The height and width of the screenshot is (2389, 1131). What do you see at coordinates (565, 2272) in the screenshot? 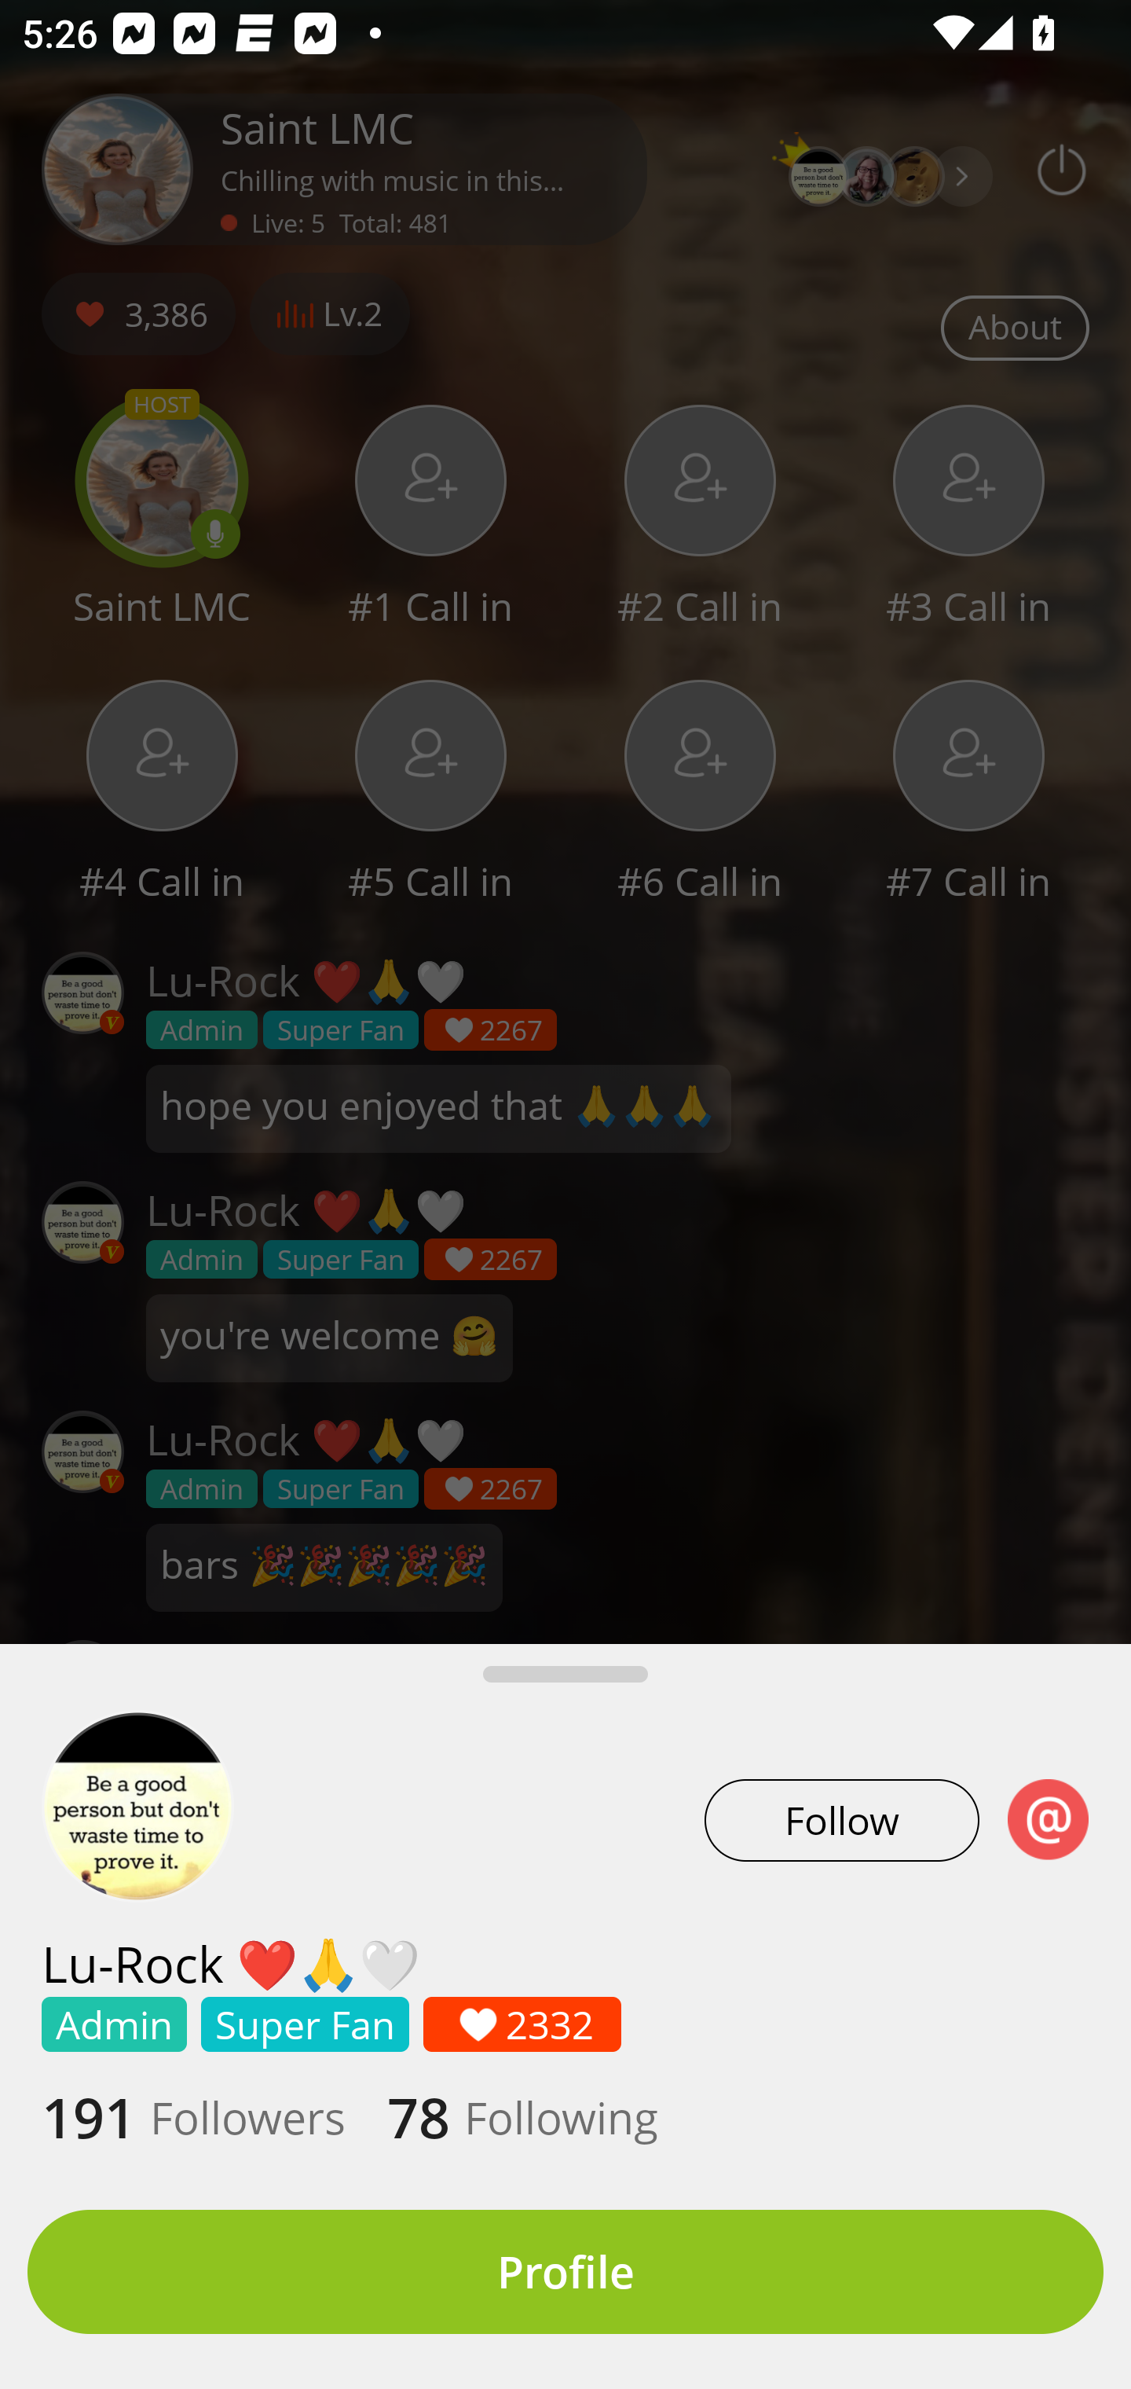
I see `Profile` at bounding box center [565, 2272].